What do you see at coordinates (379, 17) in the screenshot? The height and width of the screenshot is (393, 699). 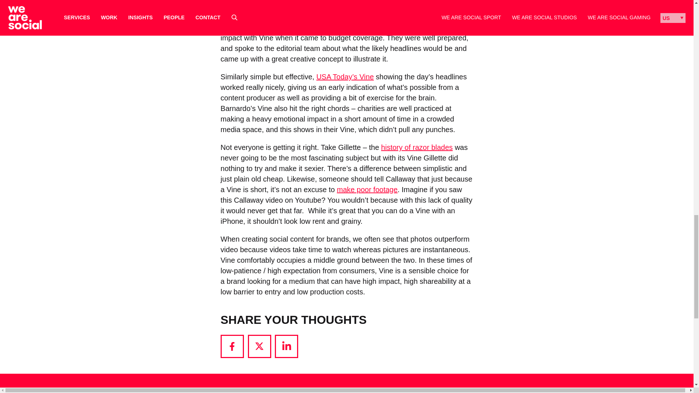 I see `Vine to push their coverage of the budget` at bounding box center [379, 17].